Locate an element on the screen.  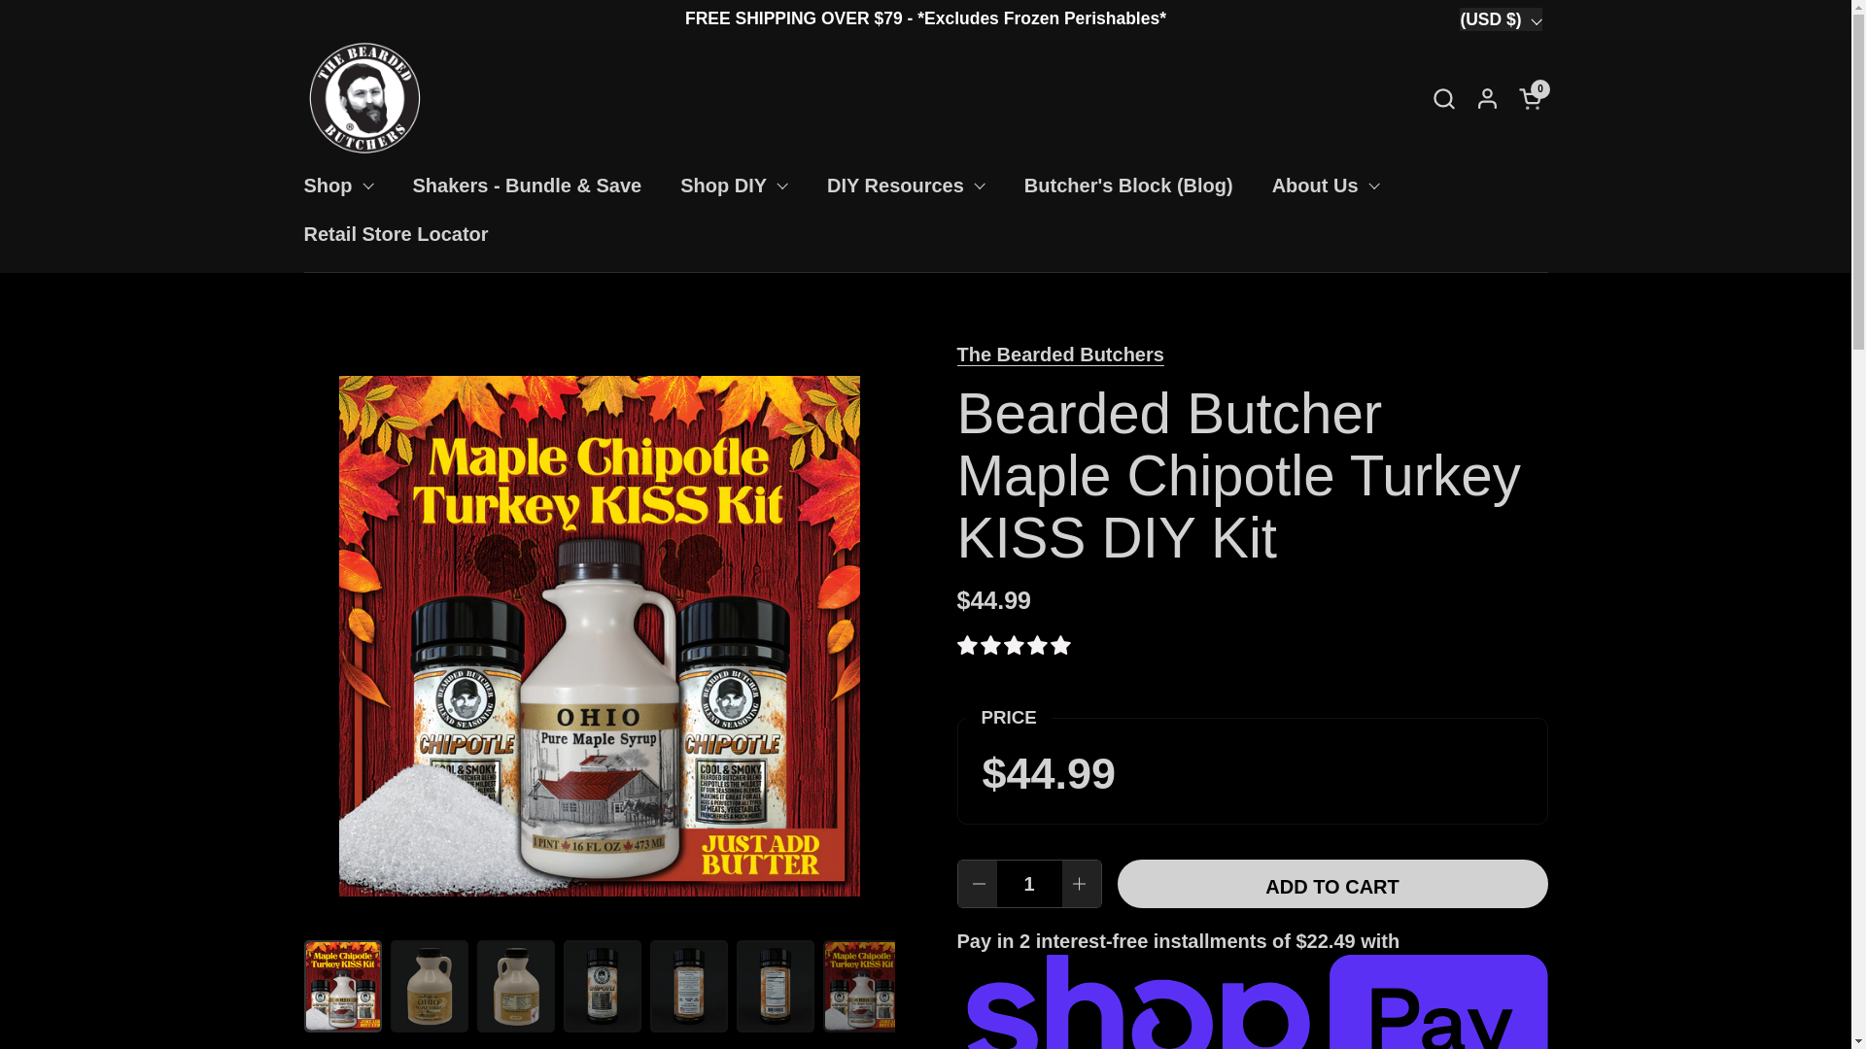
Open cart is located at coordinates (1442, 97).